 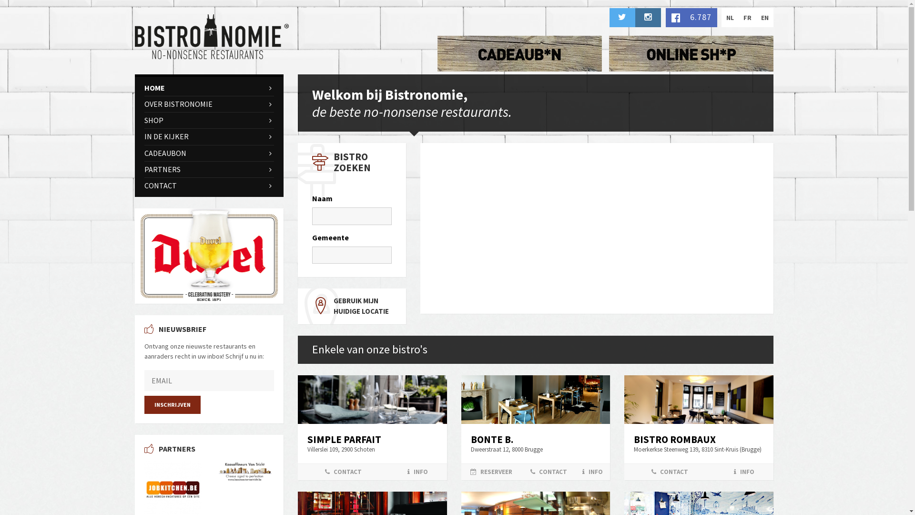 I want to click on 6.787, so click(x=691, y=18).